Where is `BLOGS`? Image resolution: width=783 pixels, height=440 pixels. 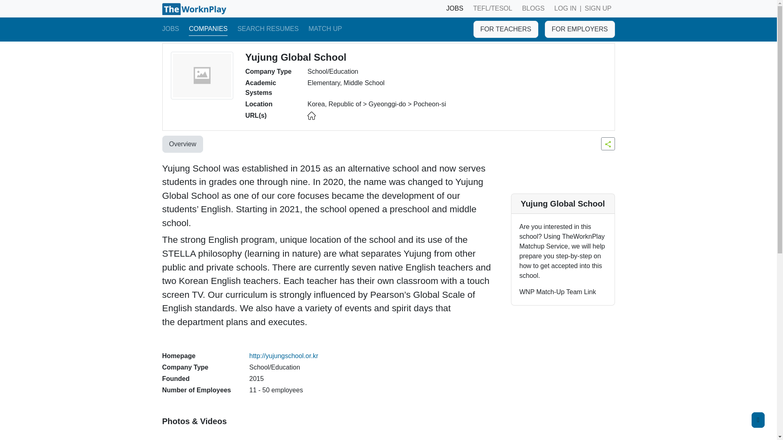
BLOGS is located at coordinates (533, 9).